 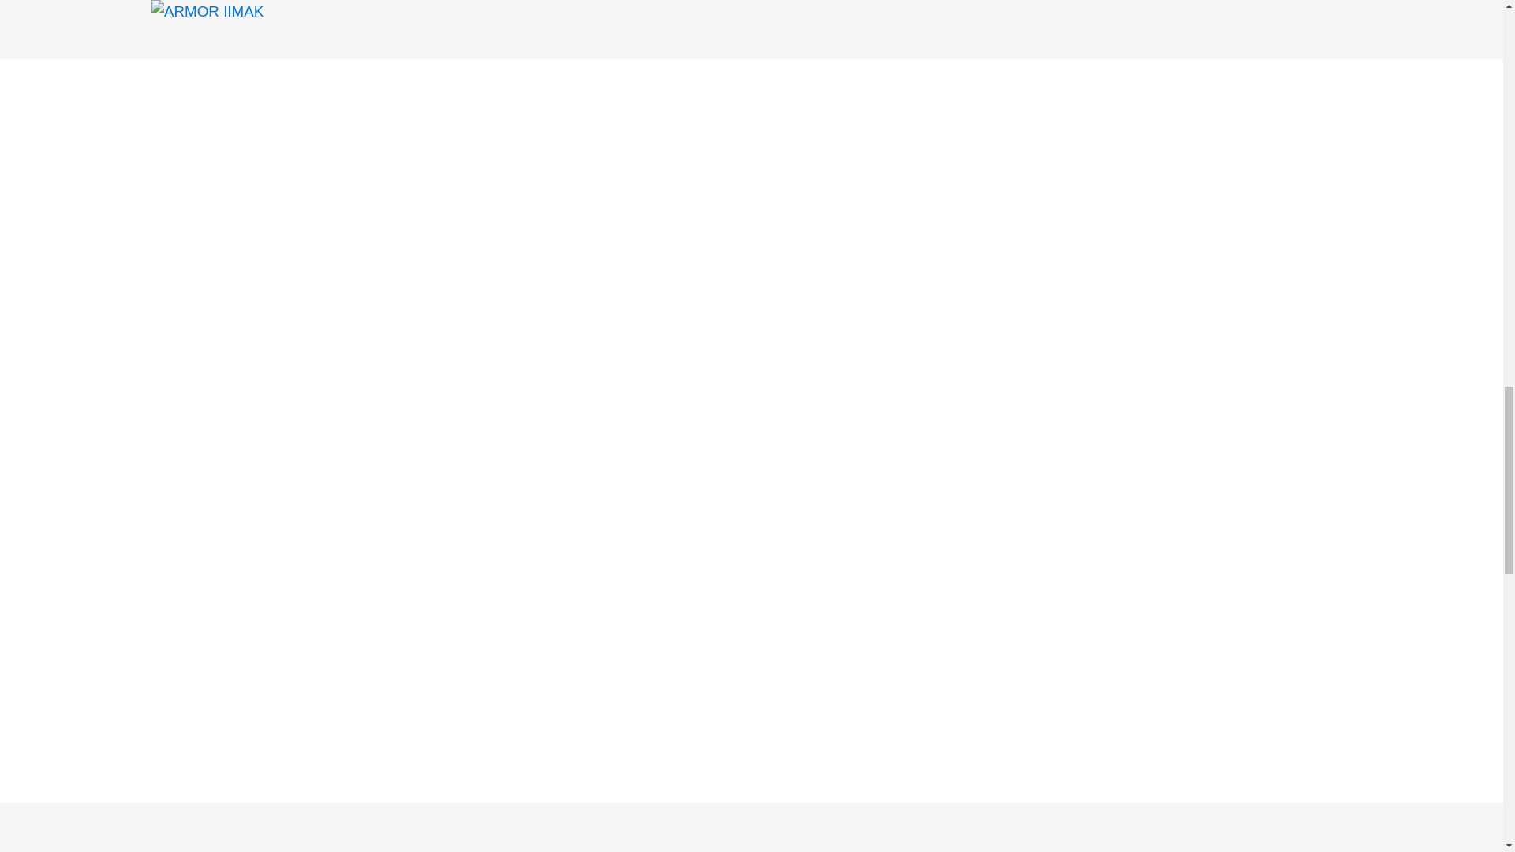 What do you see at coordinates (217, 617) in the screenshot?
I see `APR 400` at bounding box center [217, 617].